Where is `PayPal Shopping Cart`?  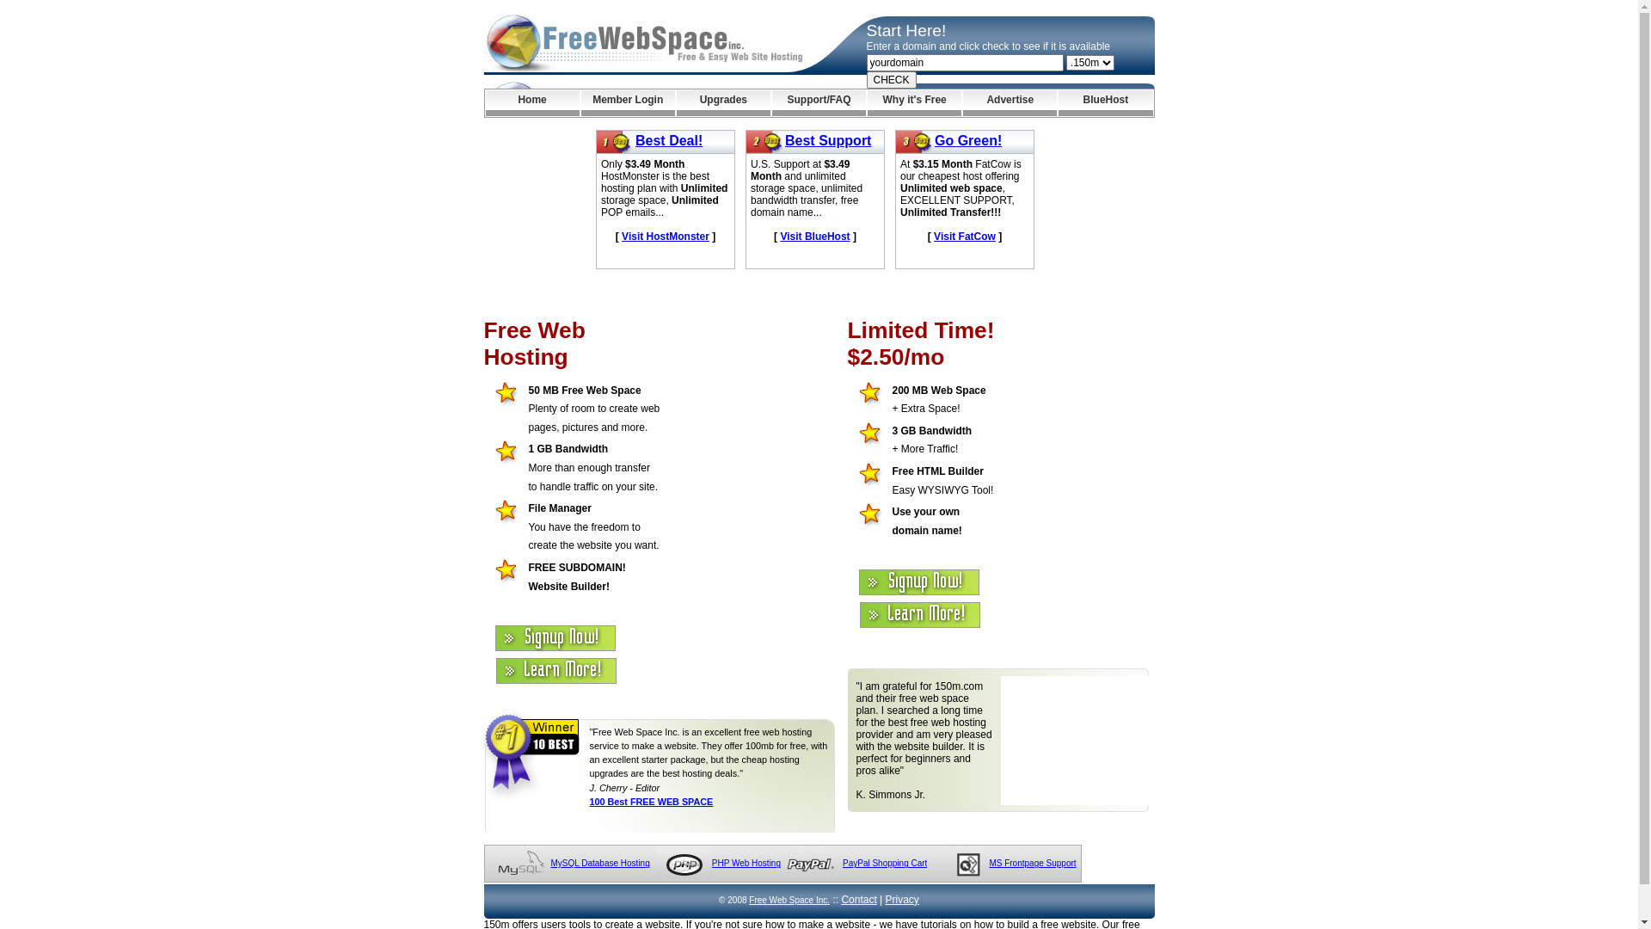
PayPal Shopping Cart is located at coordinates (884, 864).